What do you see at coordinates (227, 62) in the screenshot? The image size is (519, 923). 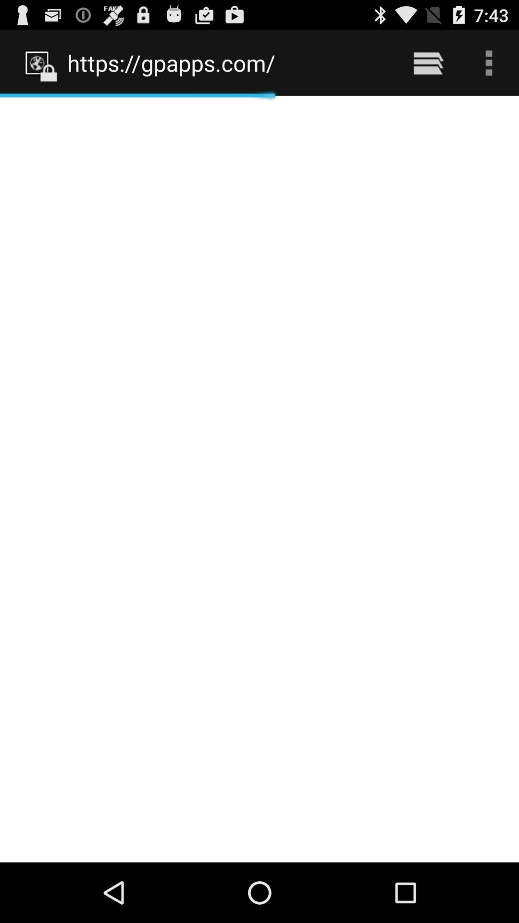 I see `launch the https://gpapps.com/ icon` at bounding box center [227, 62].